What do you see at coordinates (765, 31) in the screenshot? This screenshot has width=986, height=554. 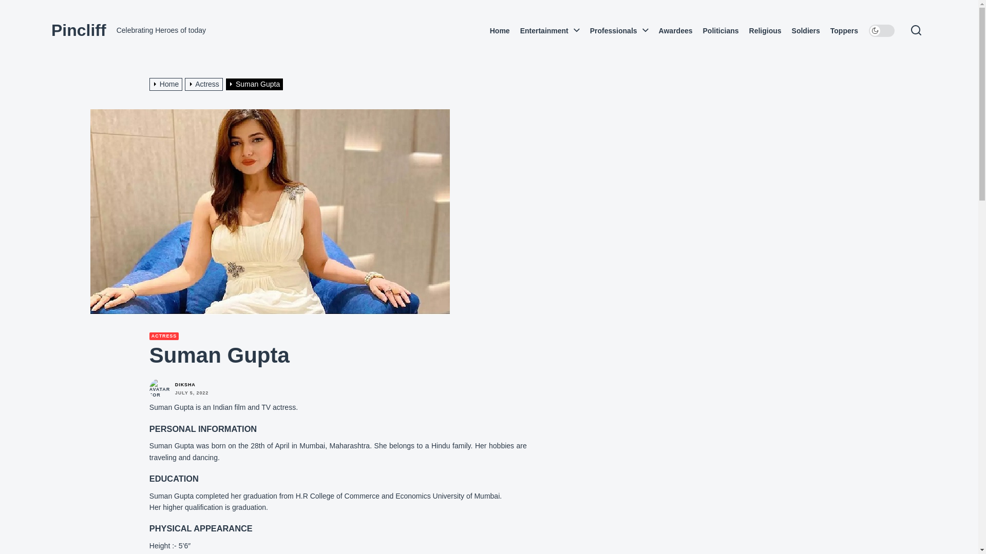 I see `Religious` at bounding box center [765, 31].